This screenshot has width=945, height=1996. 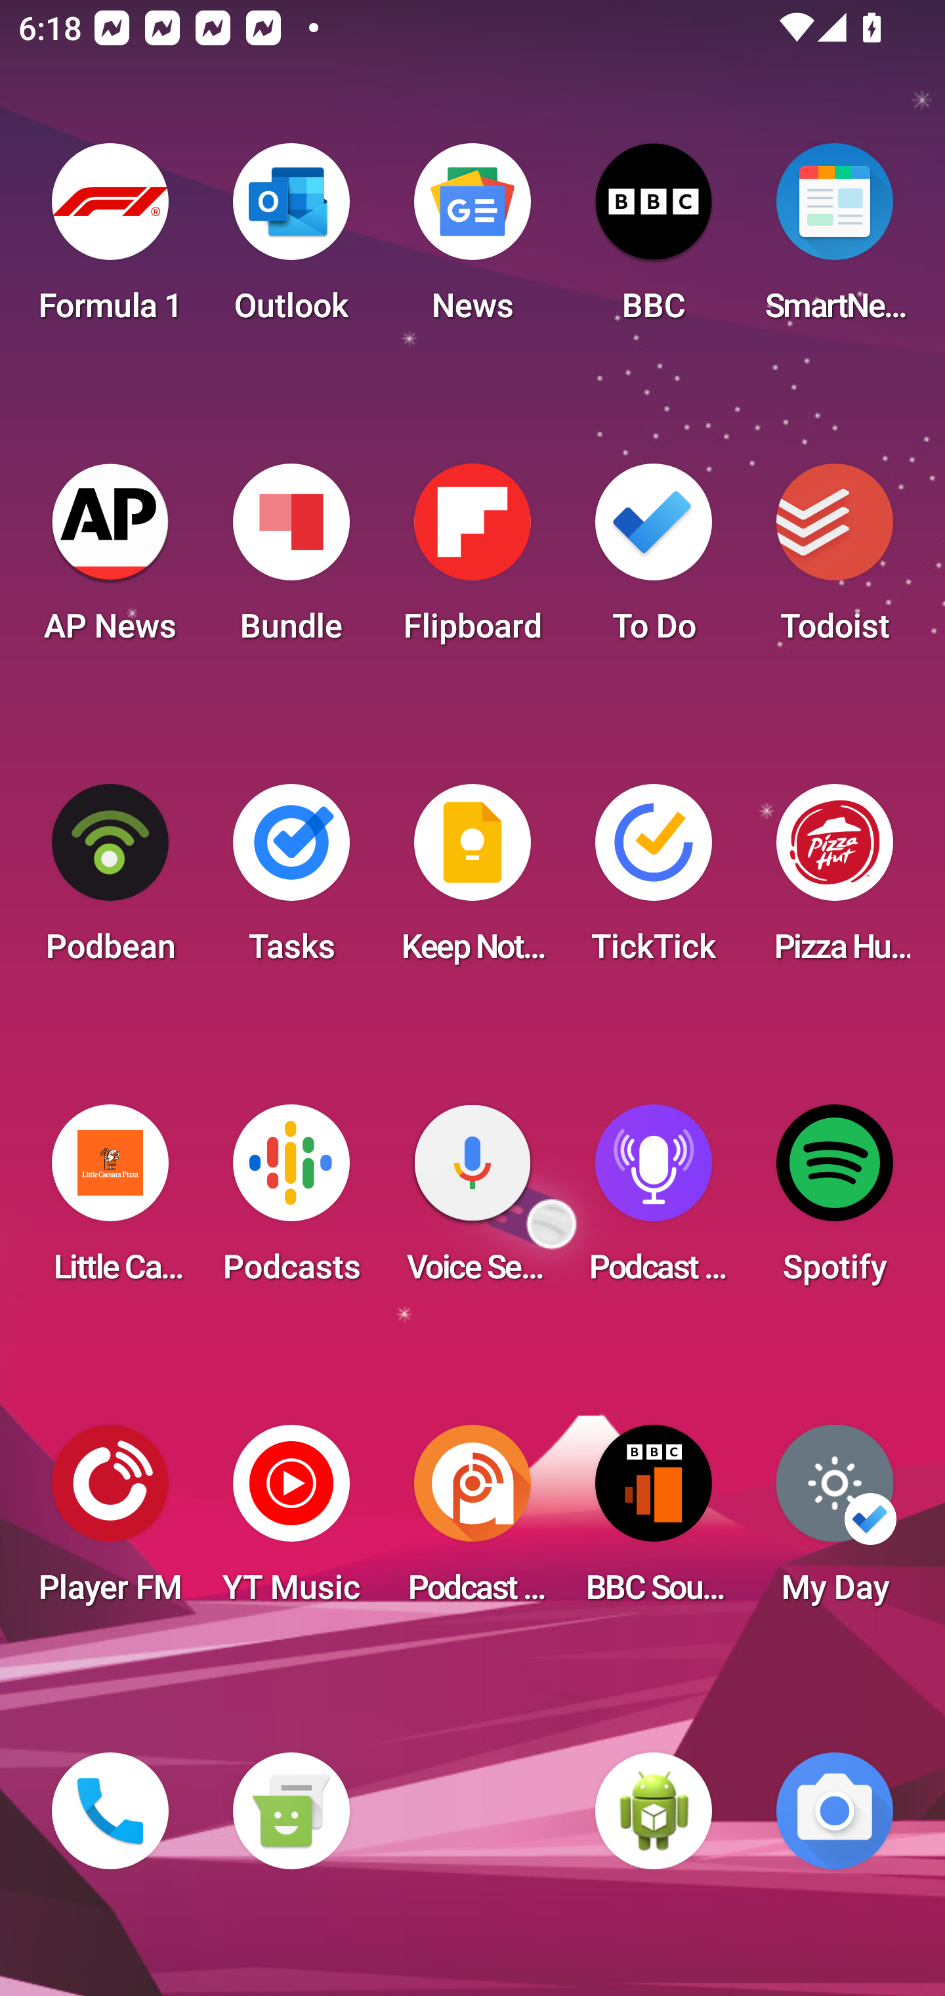 I want to click on TickTick, so click(x=654, y=881).